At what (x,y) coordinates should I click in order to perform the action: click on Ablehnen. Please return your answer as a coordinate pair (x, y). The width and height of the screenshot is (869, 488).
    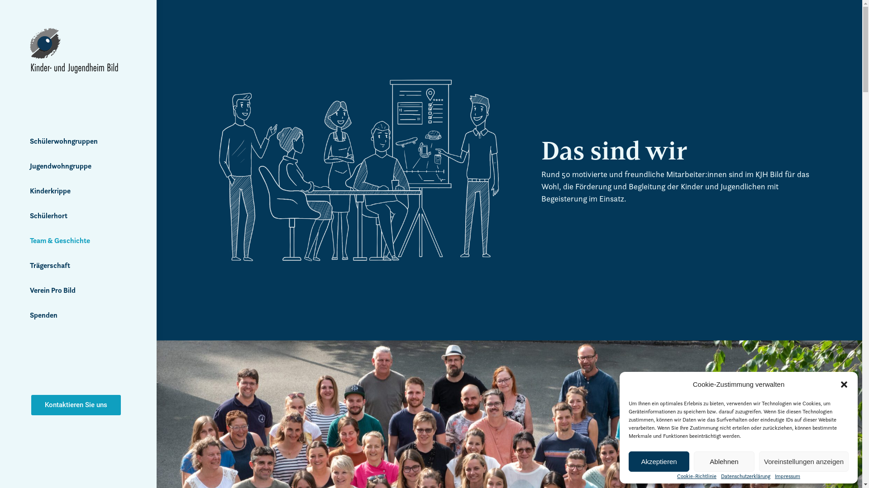
    Looking at the image, I should click on (724, 462).